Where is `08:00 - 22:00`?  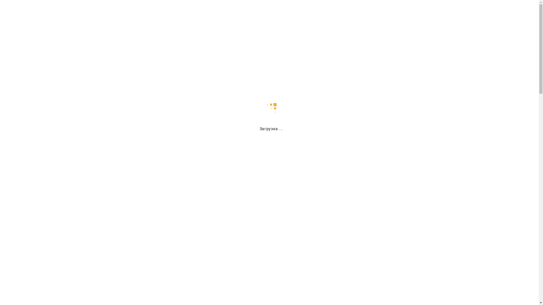 08:00 - 22:00 is located at coordinates (382, 16).